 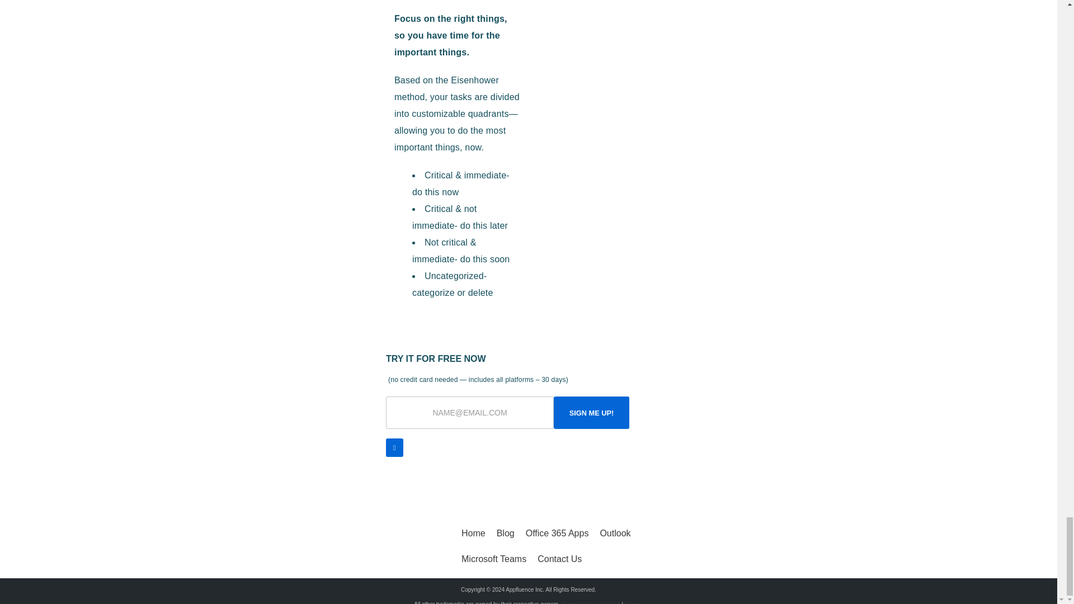 I want to click on Home, so click(x=473, y=533).